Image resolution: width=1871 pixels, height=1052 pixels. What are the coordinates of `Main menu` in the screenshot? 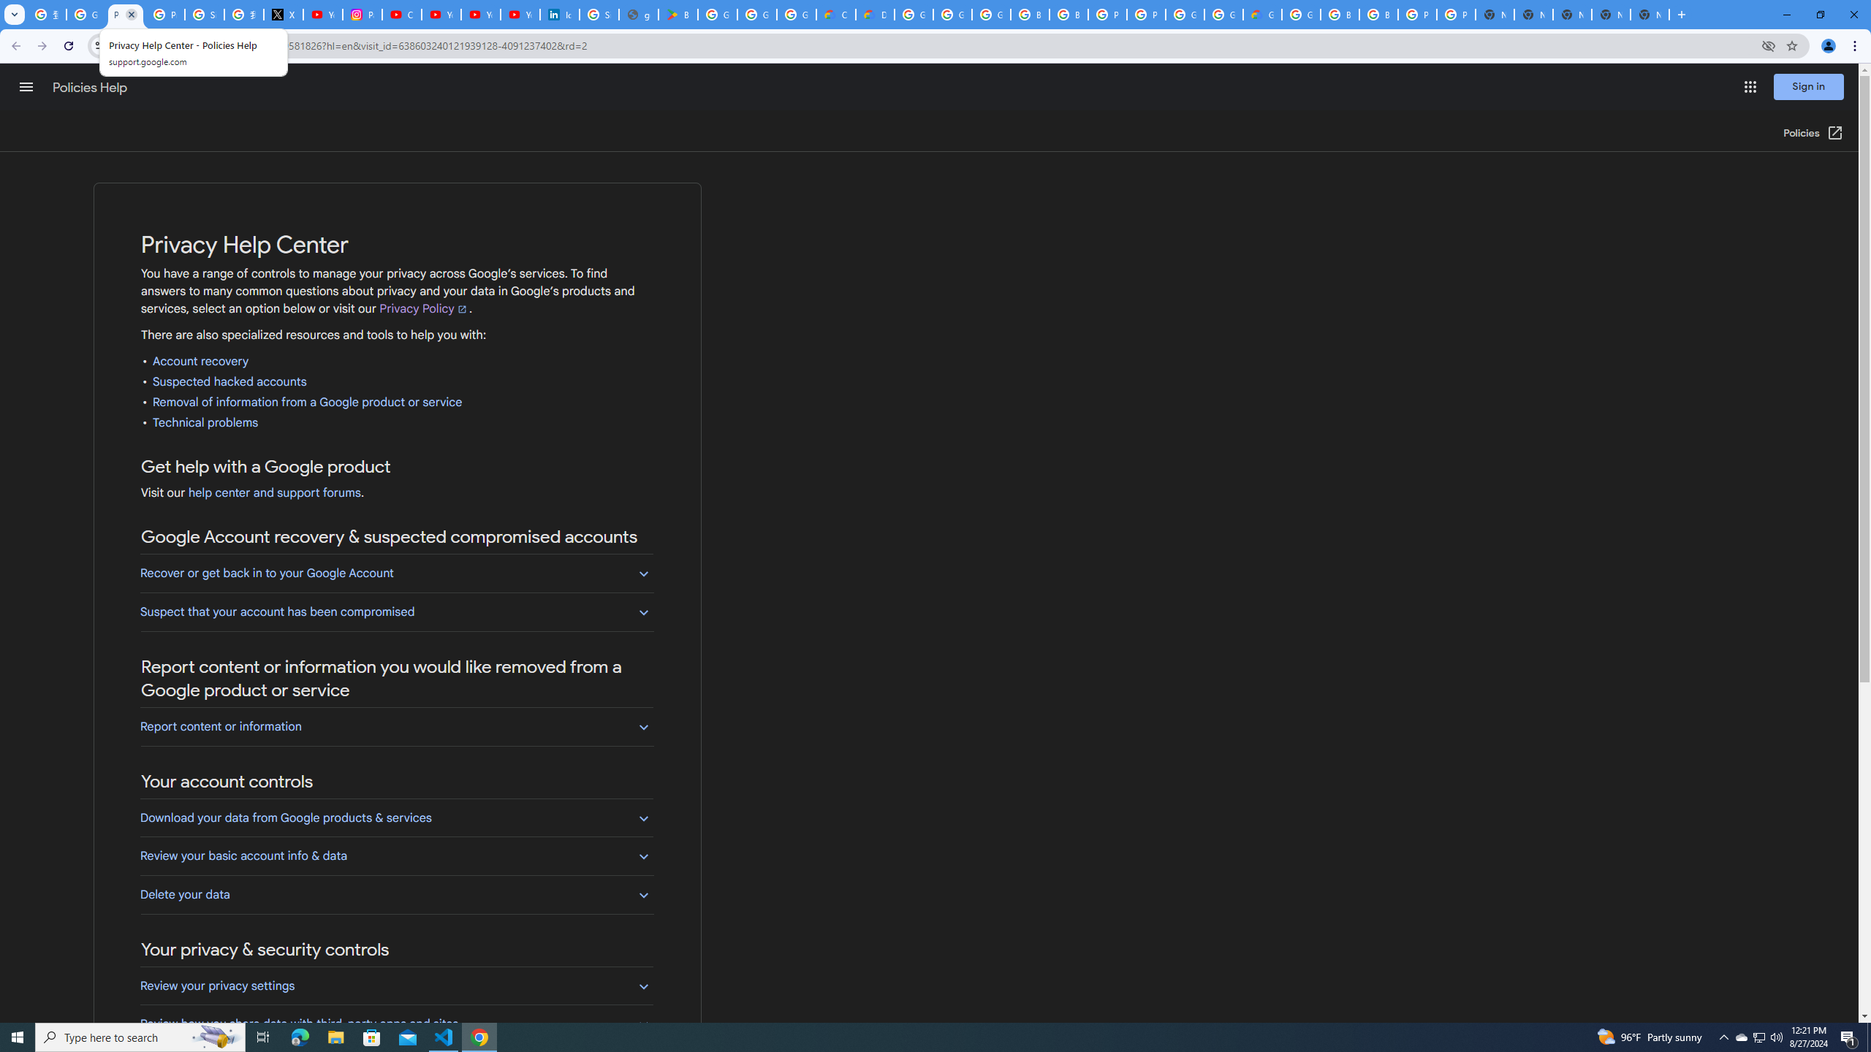 It's located at (26, 86).